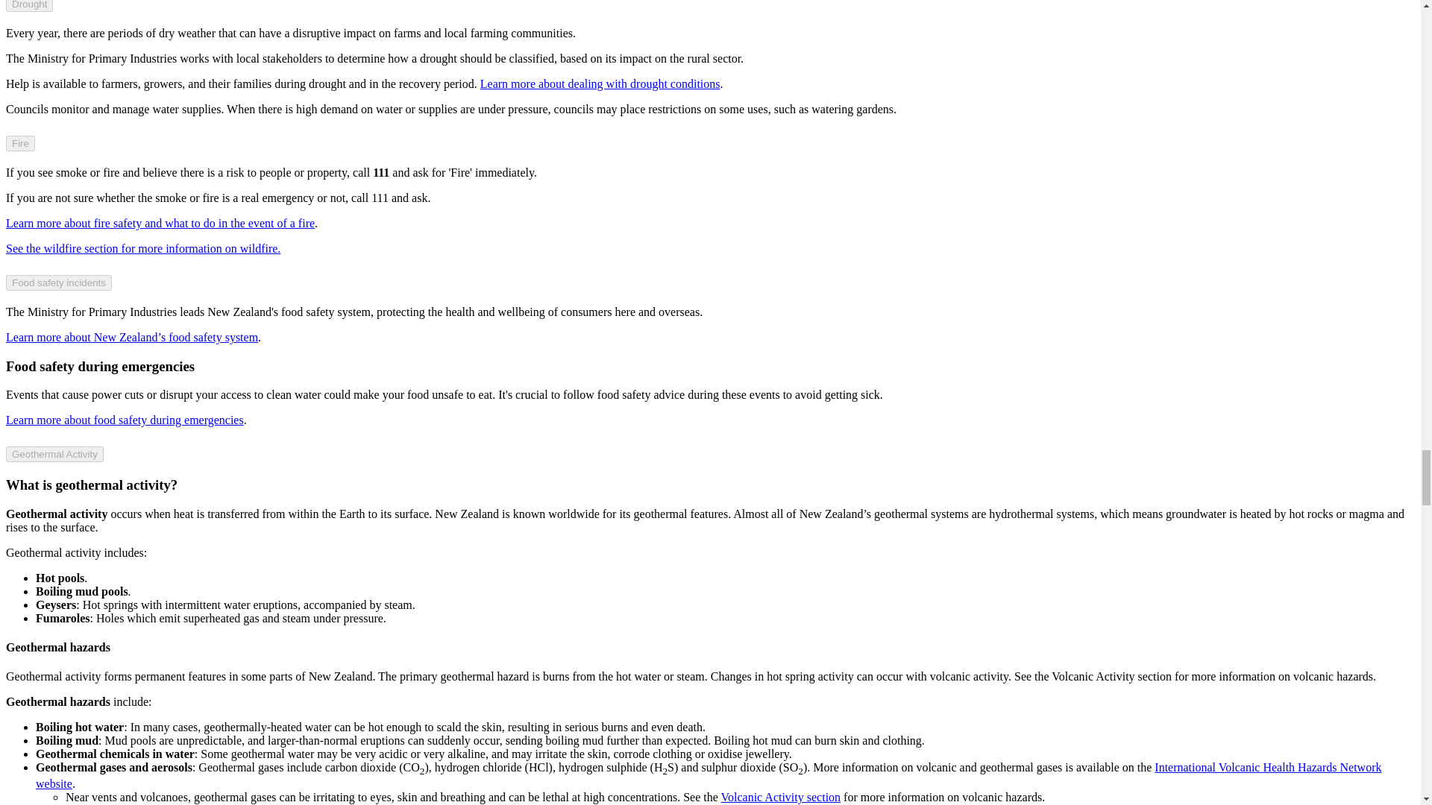 Image resolution: width=1432 pixels, height=805 pixels. I want to click on Learn about New Zealand's food safety system, so click(131, 337).